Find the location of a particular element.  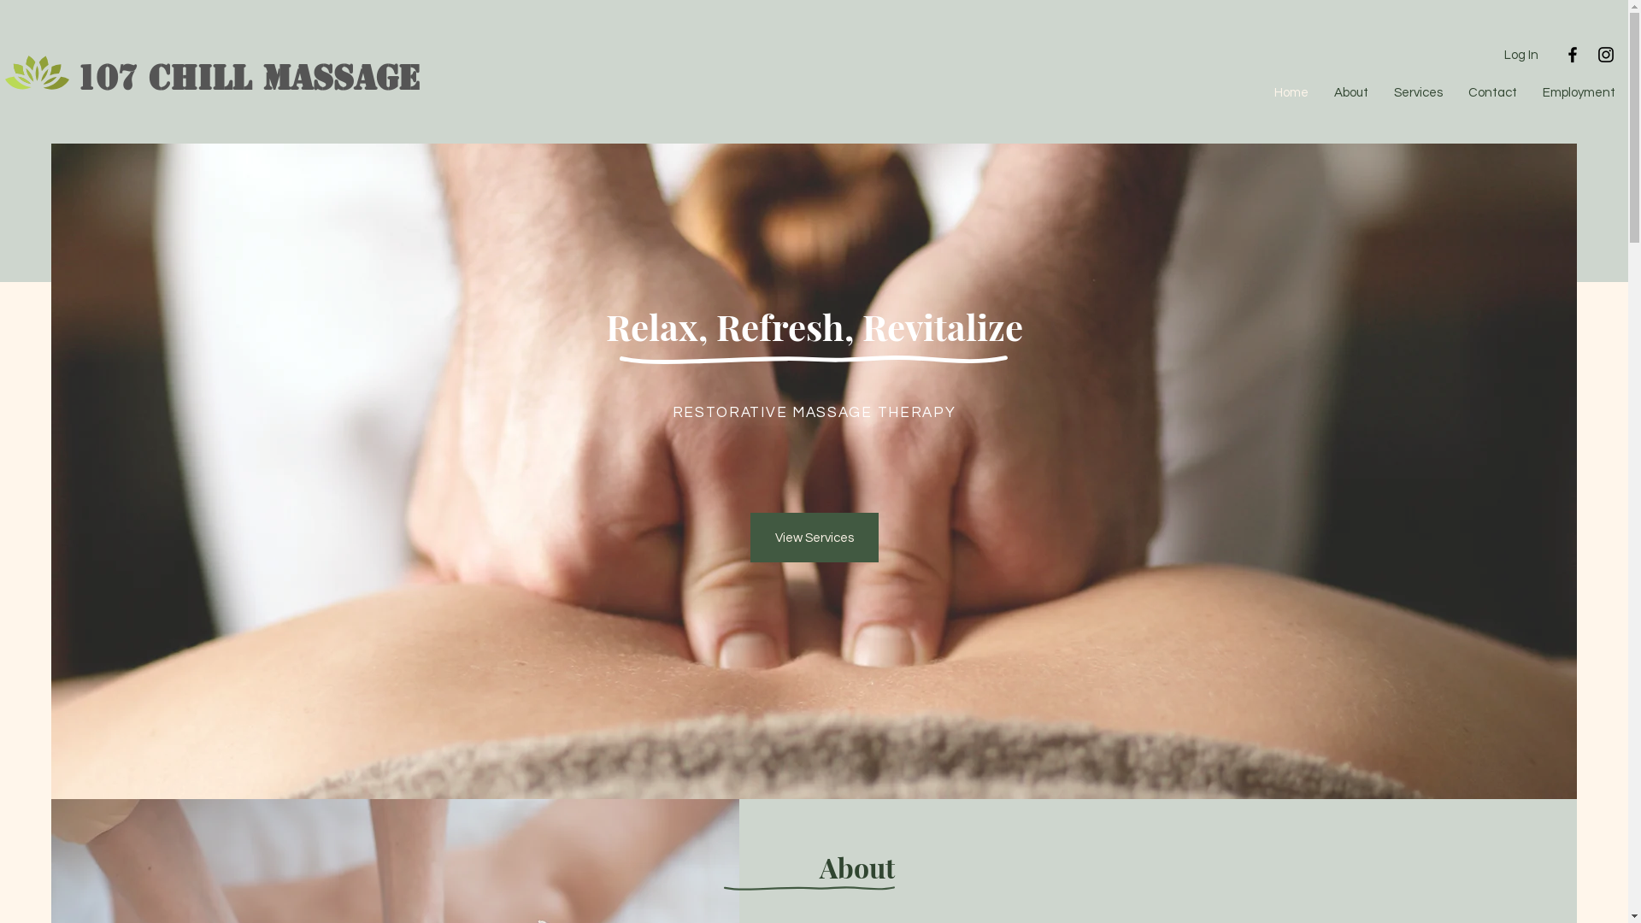

Log In is located at coordinates (1521, 55).